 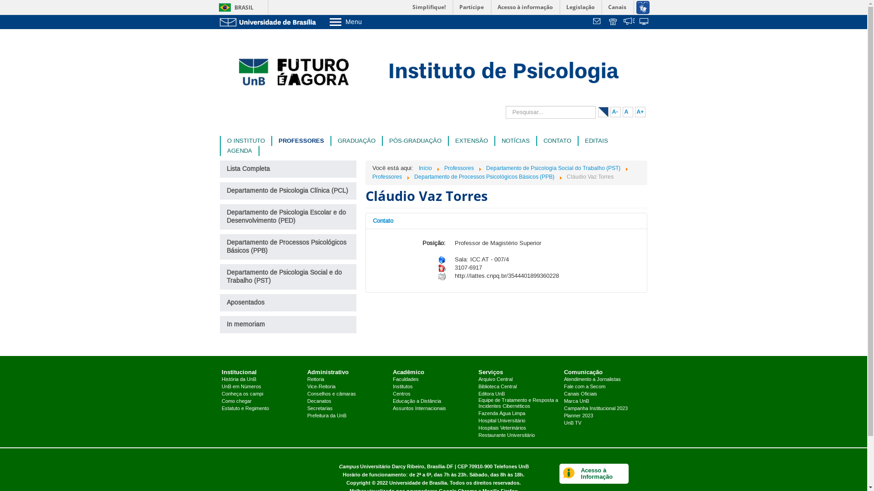 I want to click on Departamento de Psicologia Social e do Trabalho (PST), so click(x=288, y=277).